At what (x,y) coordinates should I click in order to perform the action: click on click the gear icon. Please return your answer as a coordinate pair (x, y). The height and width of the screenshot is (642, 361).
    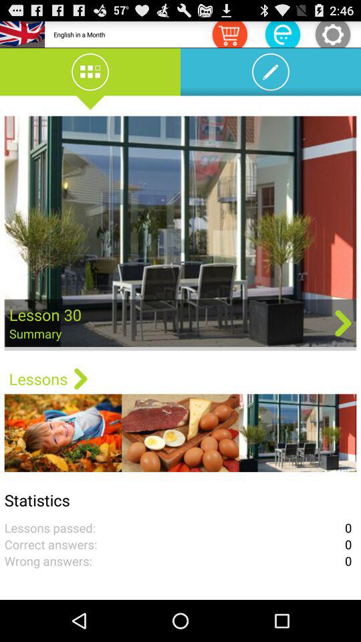
    Looking at the image, I should click on (333, 33).